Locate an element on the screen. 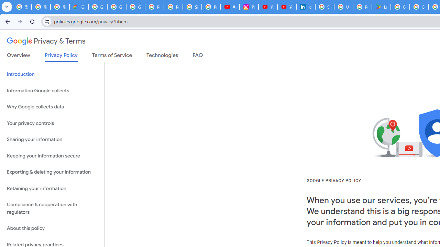 Image resolution: width=440 pixels, height=247 pixels. Privacy Help Center - Policies Help is located at coordinates (173, 7).